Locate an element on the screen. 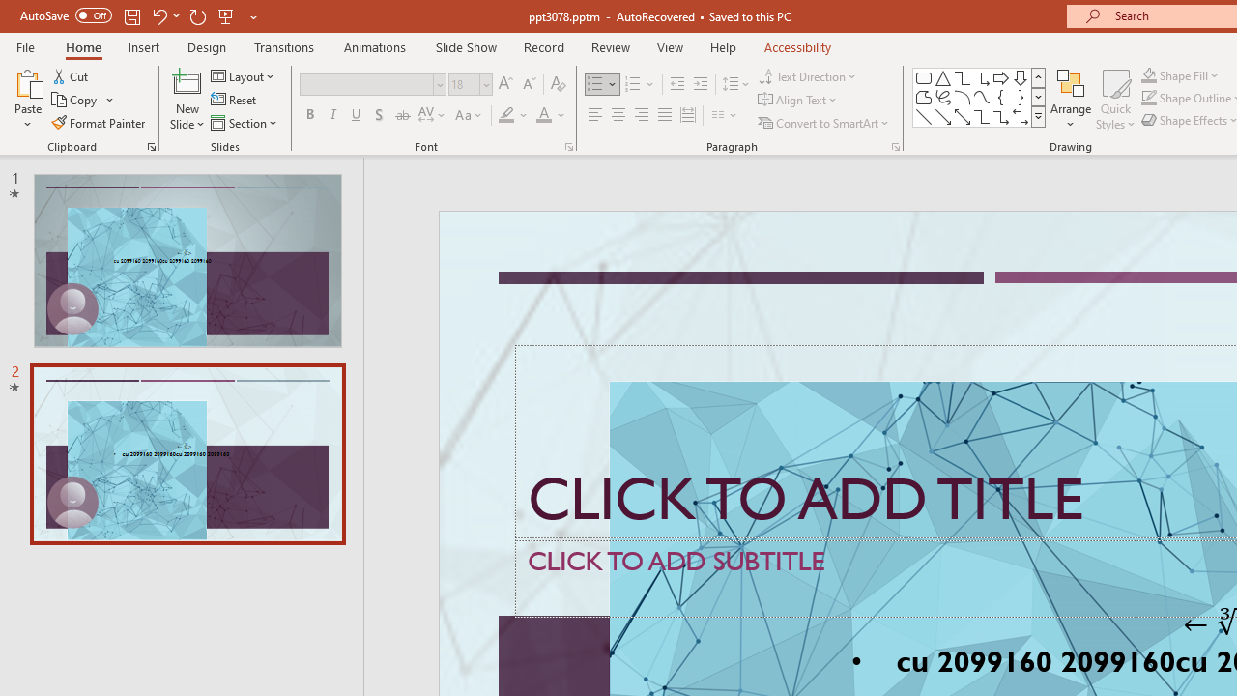 The height and width of the screenshot is (696, 1237). Bold is located at coordinates (309, 116).